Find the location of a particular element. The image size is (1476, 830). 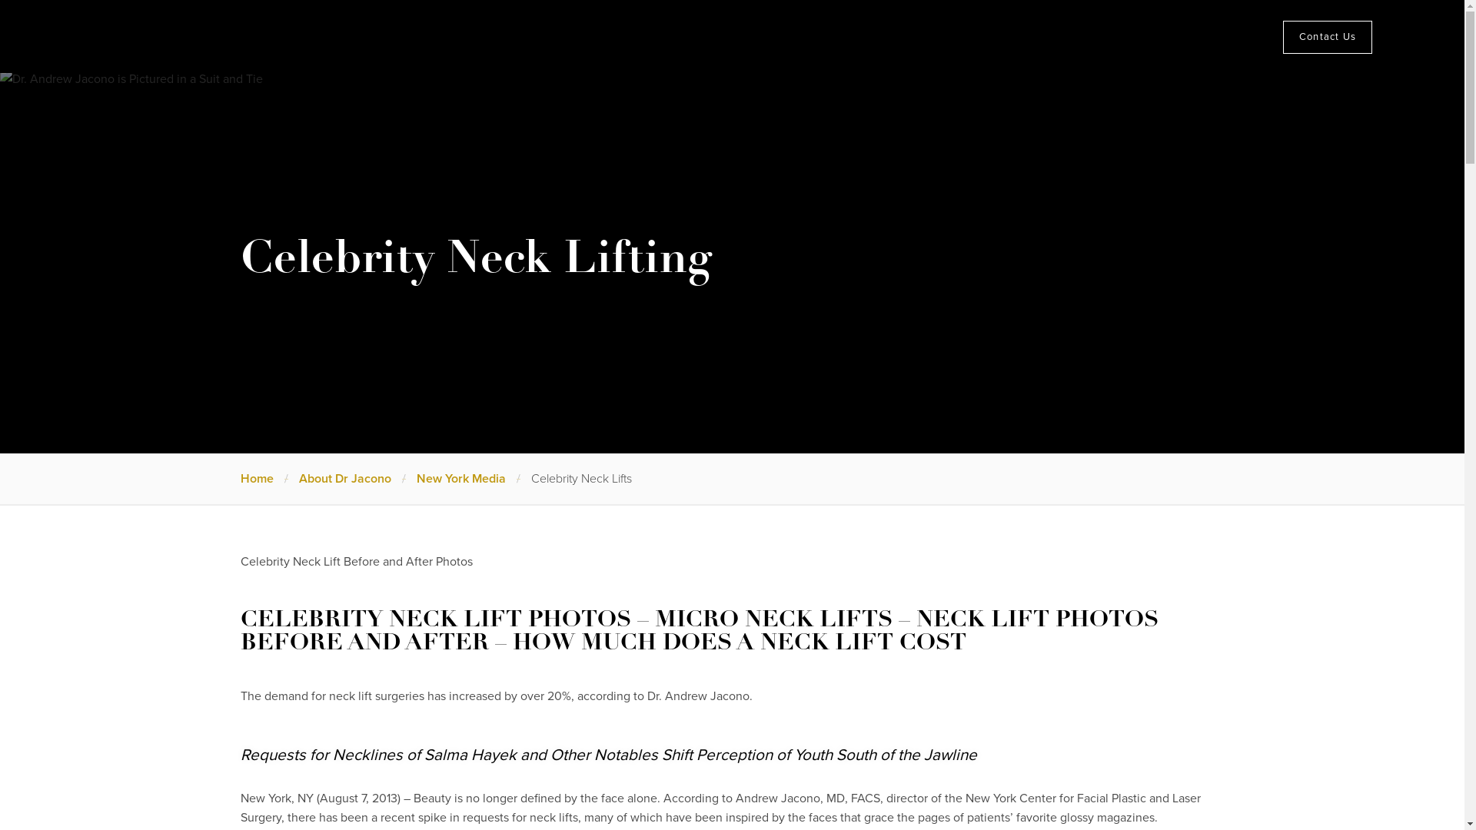

Contact Us is located at coordinates (1327, 37).